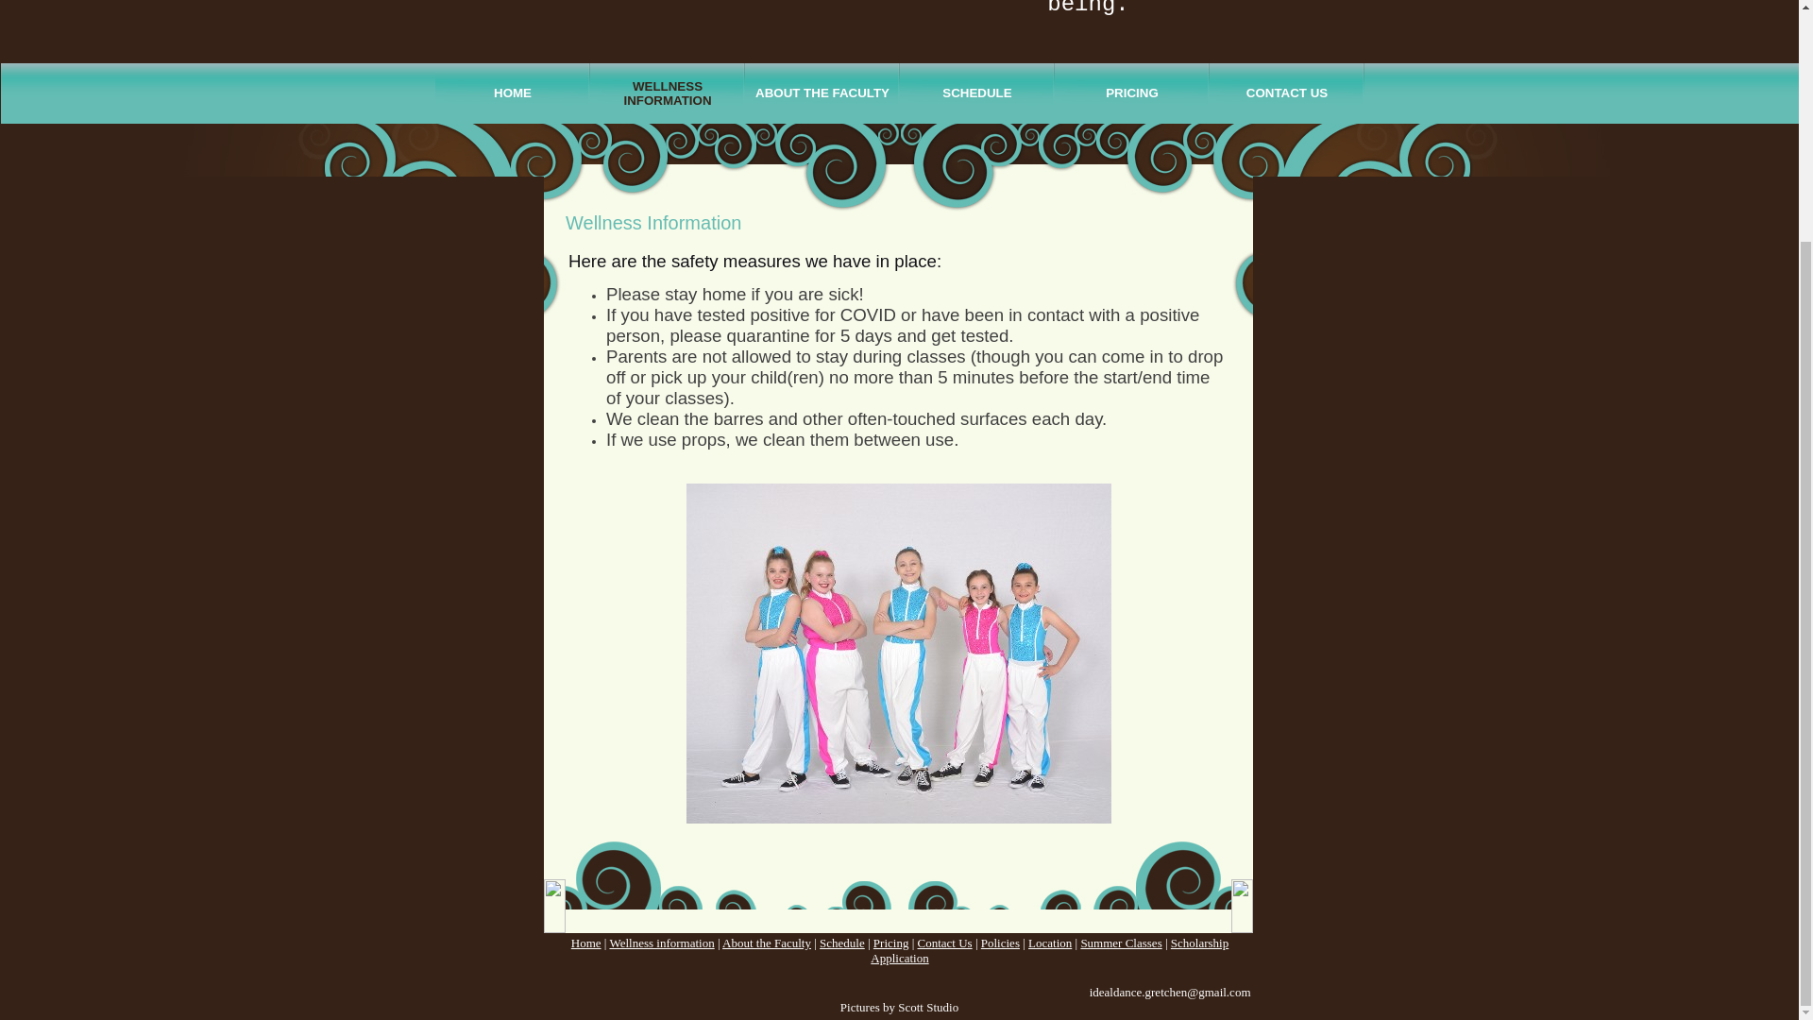  Describe the element at coordinates (841, 943) in the screenshot. I see `Schedule` at that location.